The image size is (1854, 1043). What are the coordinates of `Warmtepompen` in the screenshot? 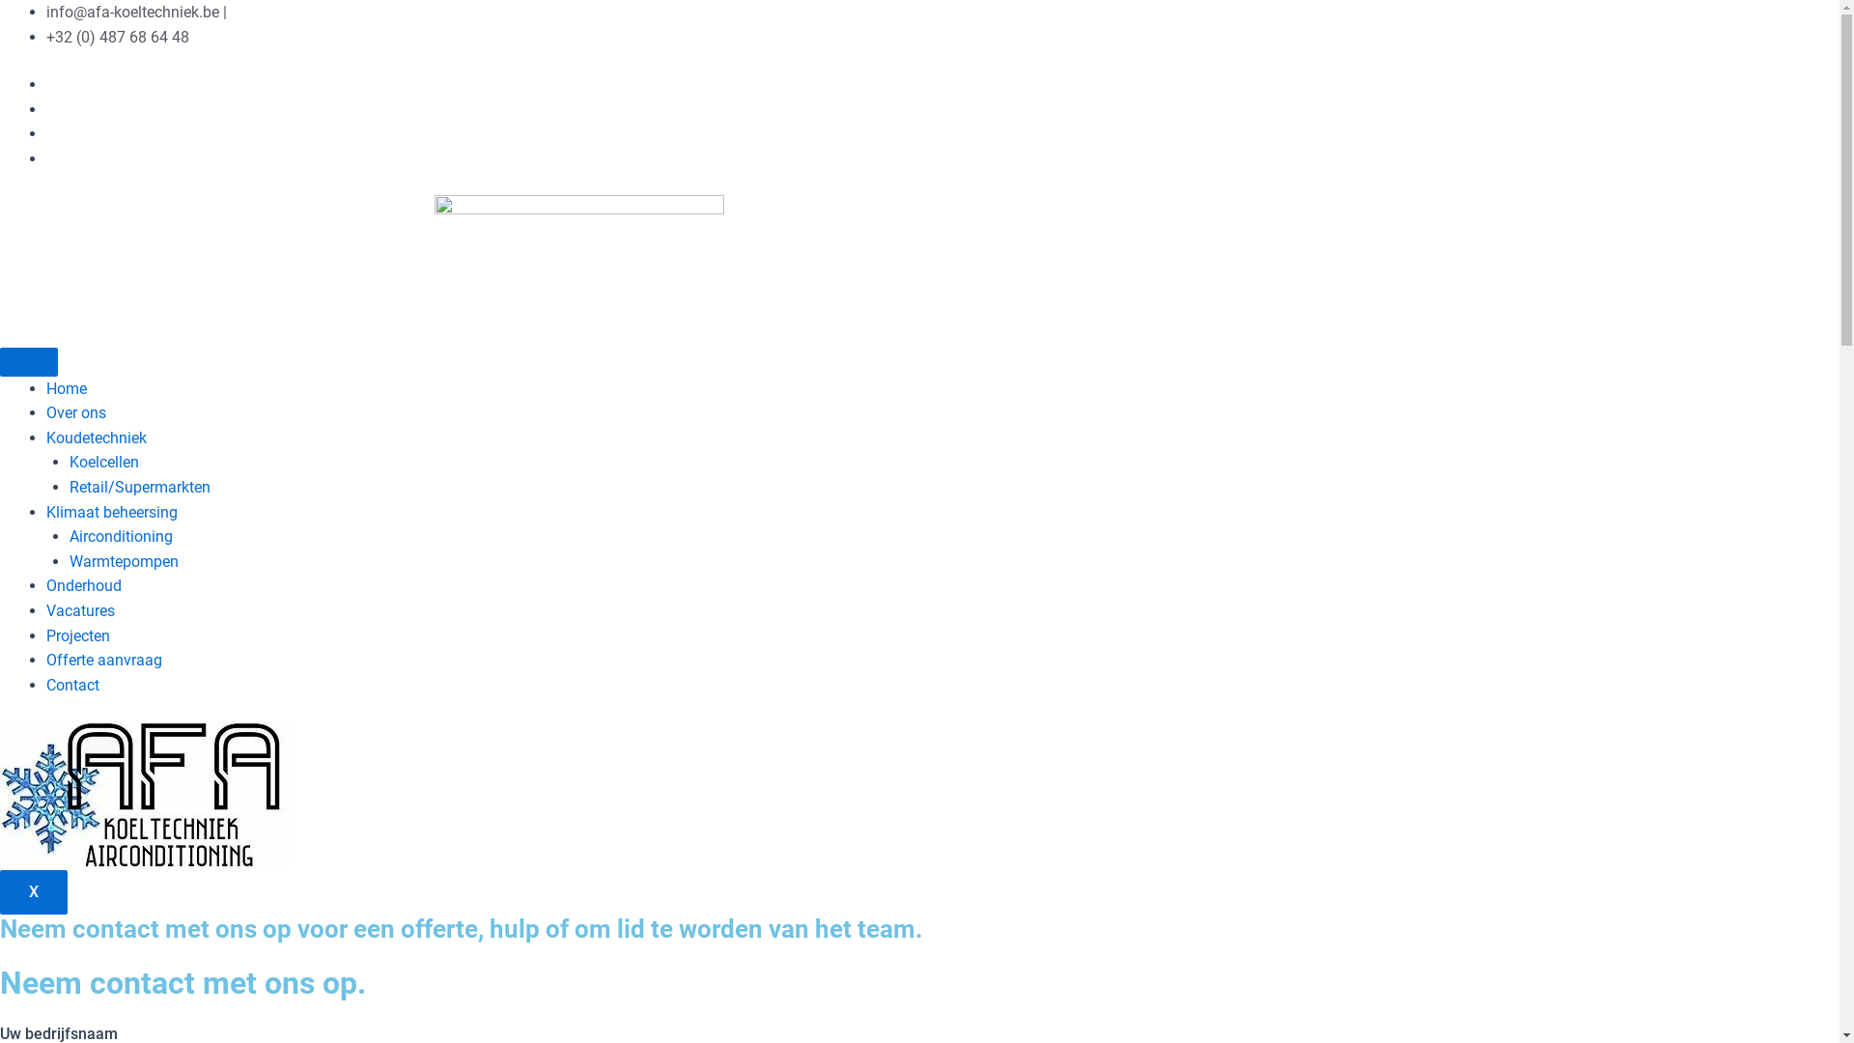 It's located at (124, 562).